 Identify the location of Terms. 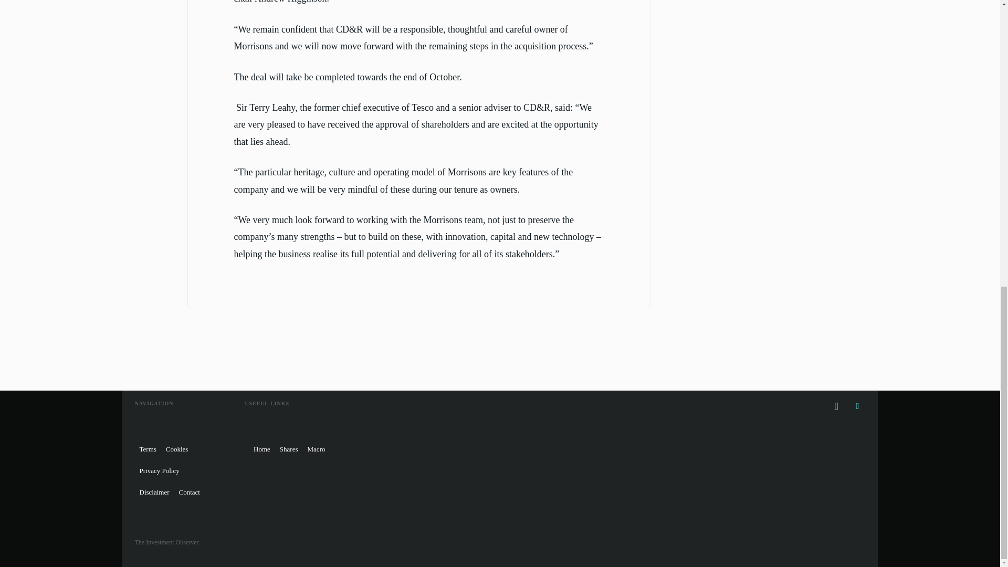
(147, 448).